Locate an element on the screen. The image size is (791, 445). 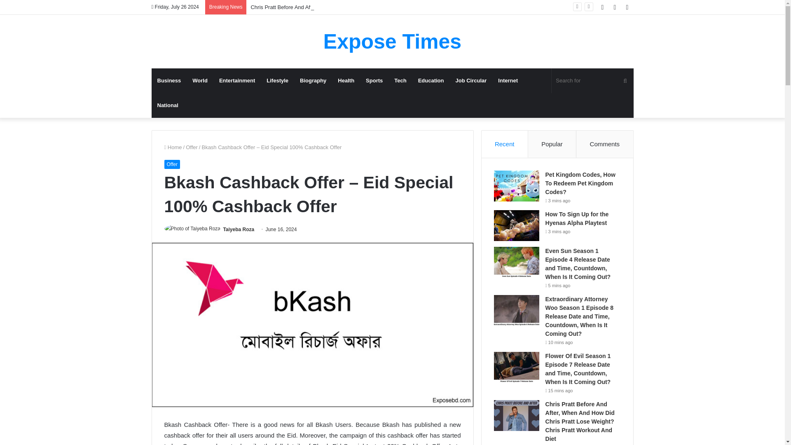
Lifestyle is located at coordinates (278, 81).